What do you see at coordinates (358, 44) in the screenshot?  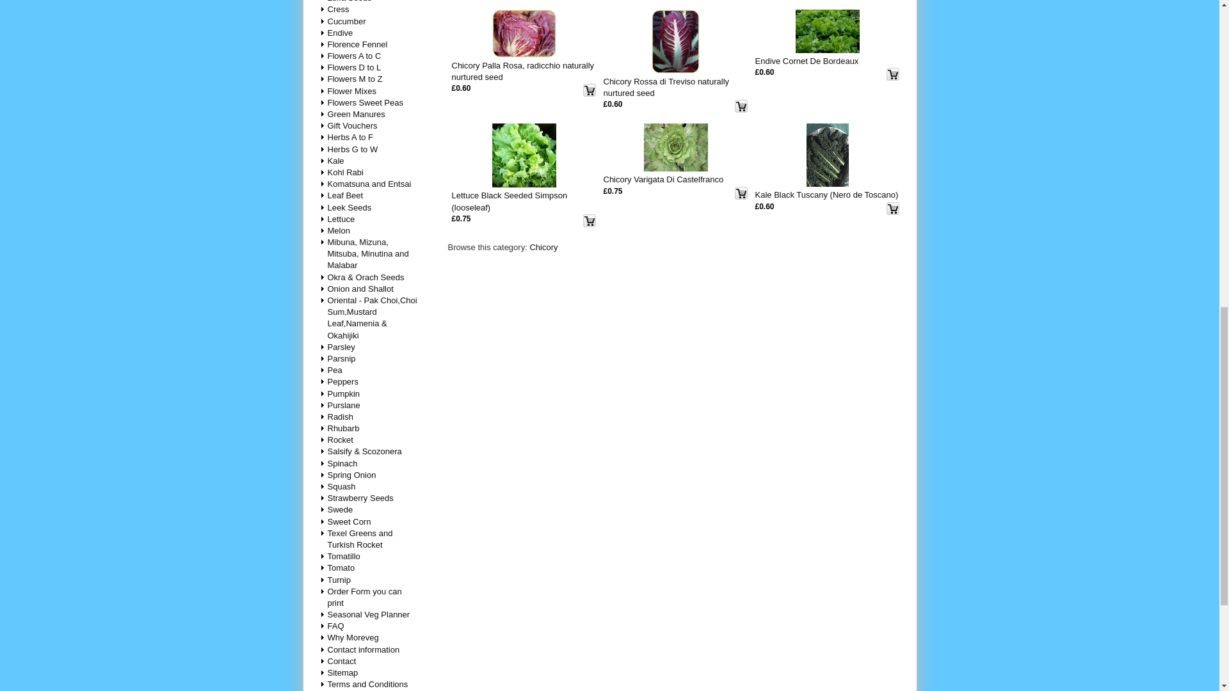 I see `Florence Fennel` at bounding box center [358, 44].